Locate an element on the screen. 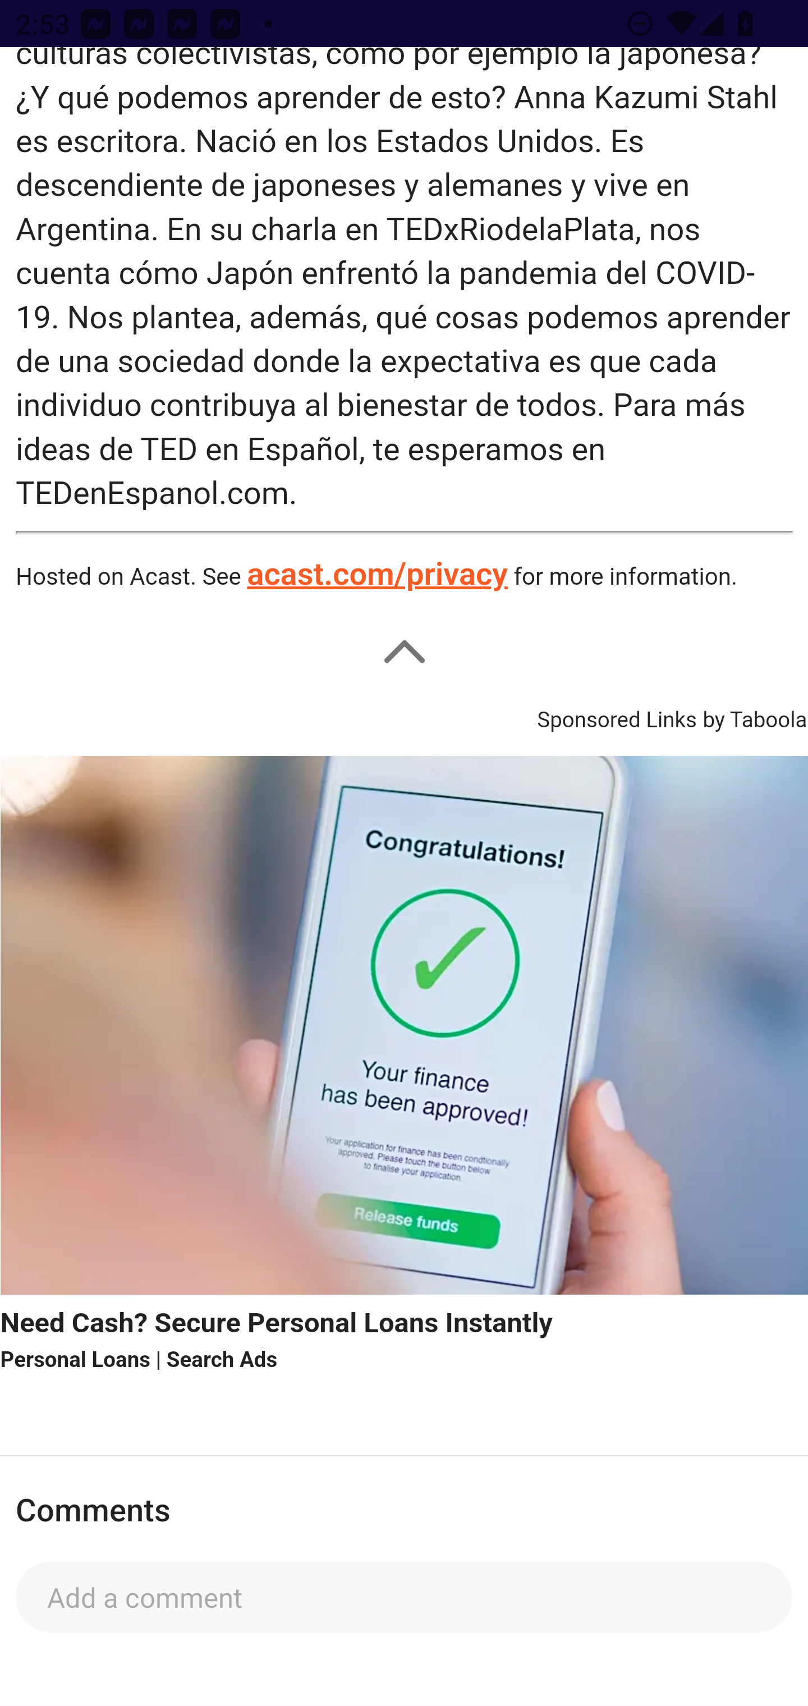 The width and height of the screenshot is (808, 1706). Sponsored Links is located at coordinates (616, 717).